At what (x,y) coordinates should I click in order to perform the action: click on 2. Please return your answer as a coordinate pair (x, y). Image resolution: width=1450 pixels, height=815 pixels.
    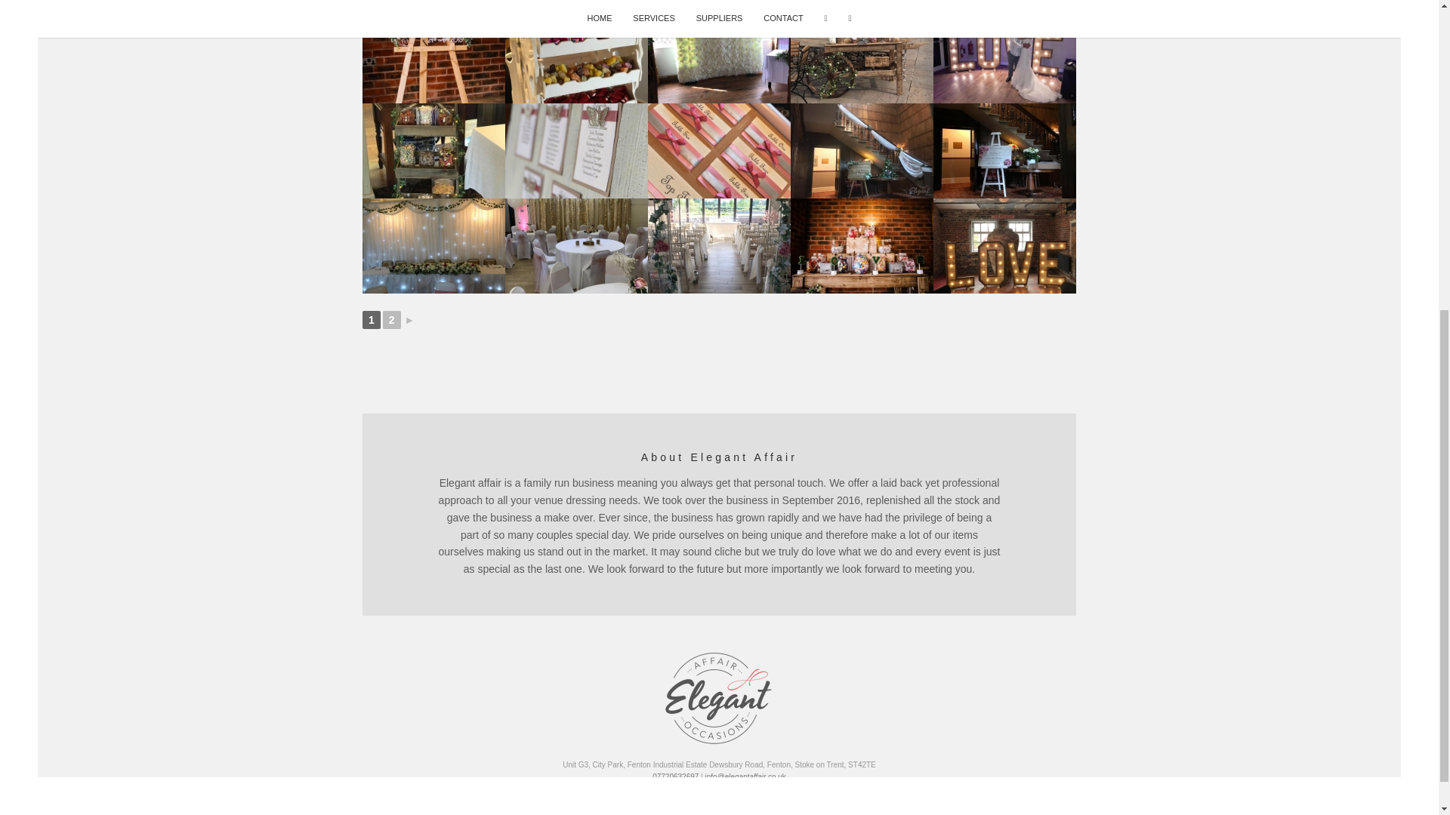
    Looking at the image, I should click on (391, 320).